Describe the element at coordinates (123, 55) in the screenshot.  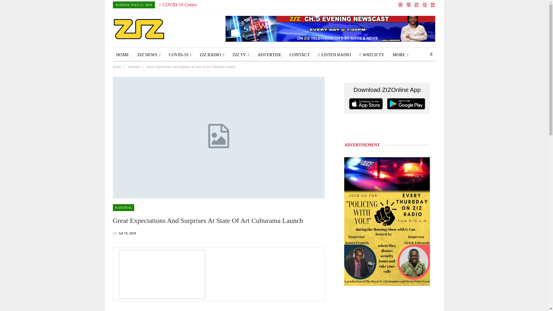
I see `HOME` at that location.